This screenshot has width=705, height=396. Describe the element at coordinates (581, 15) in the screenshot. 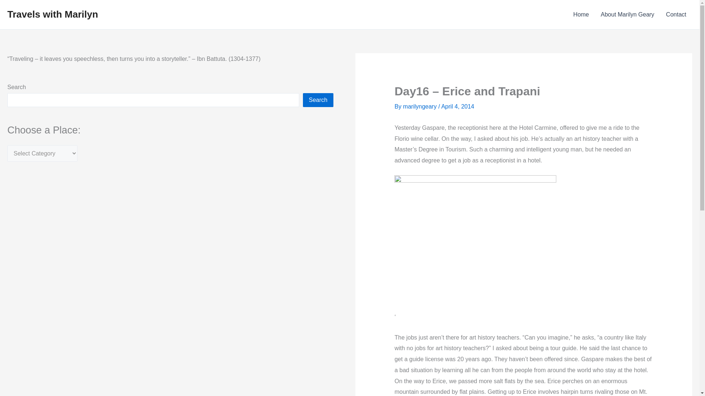

I see `Home` at that location.